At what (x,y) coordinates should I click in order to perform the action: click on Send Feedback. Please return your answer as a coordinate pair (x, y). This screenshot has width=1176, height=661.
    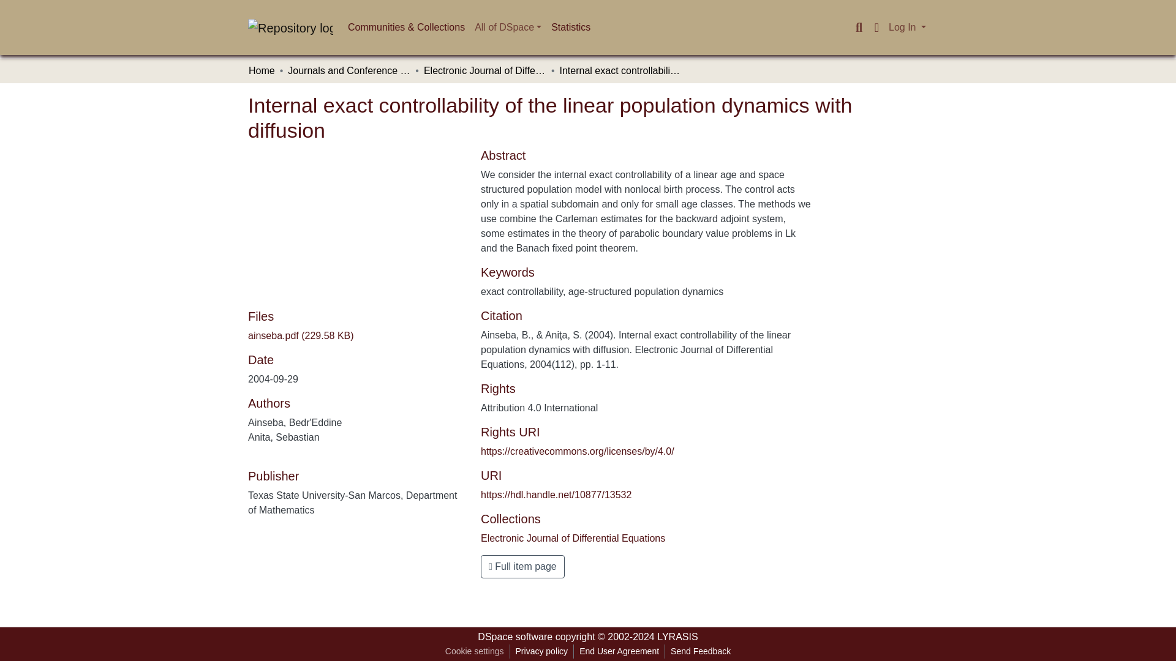
    Looking at the image, I should click on (701, 651).